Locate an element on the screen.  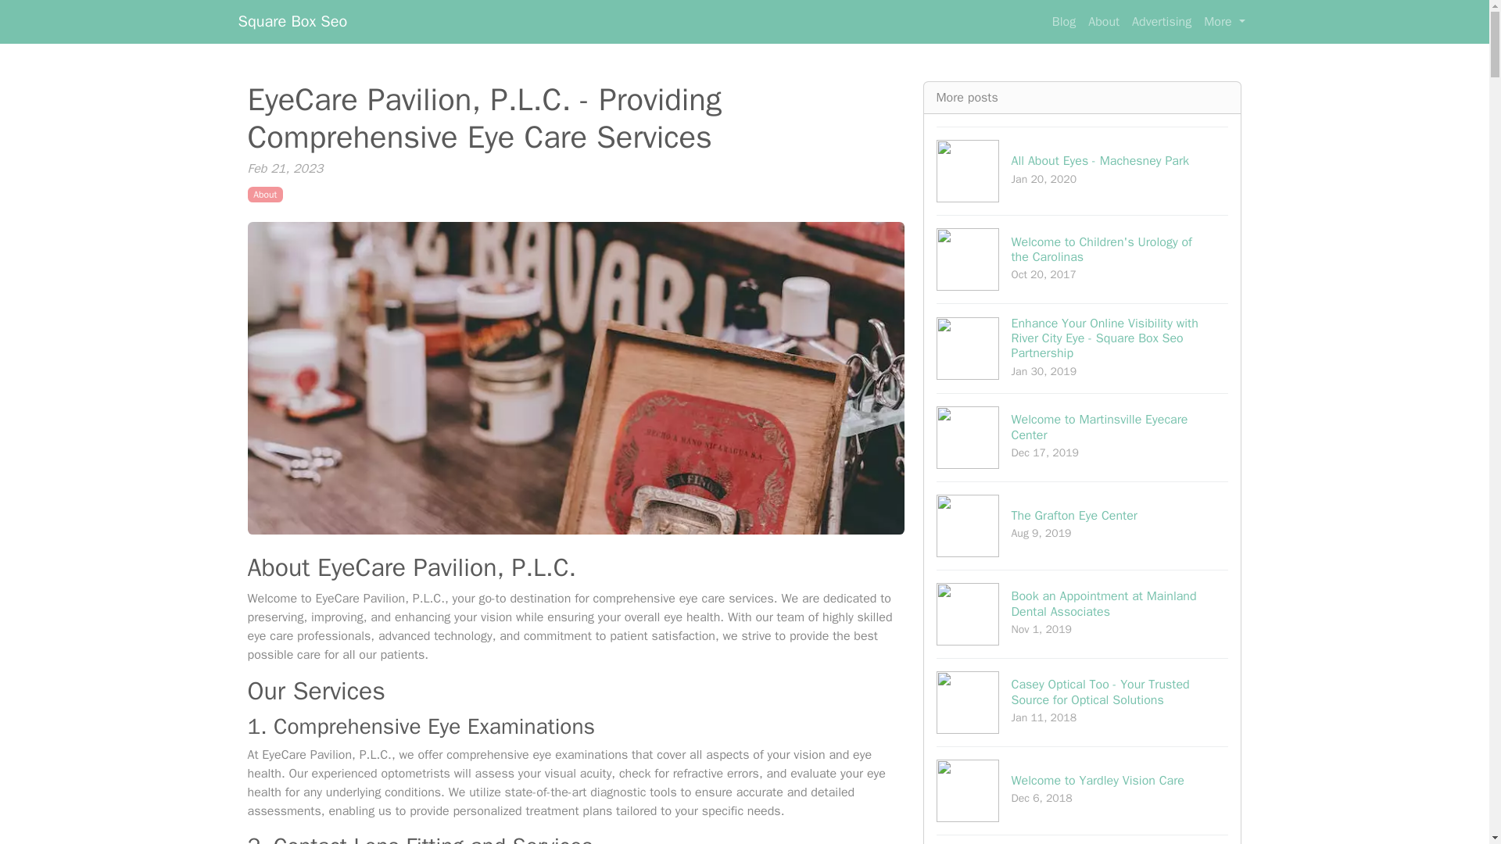
Square Box Seo is located at coordinates (1083, 437).